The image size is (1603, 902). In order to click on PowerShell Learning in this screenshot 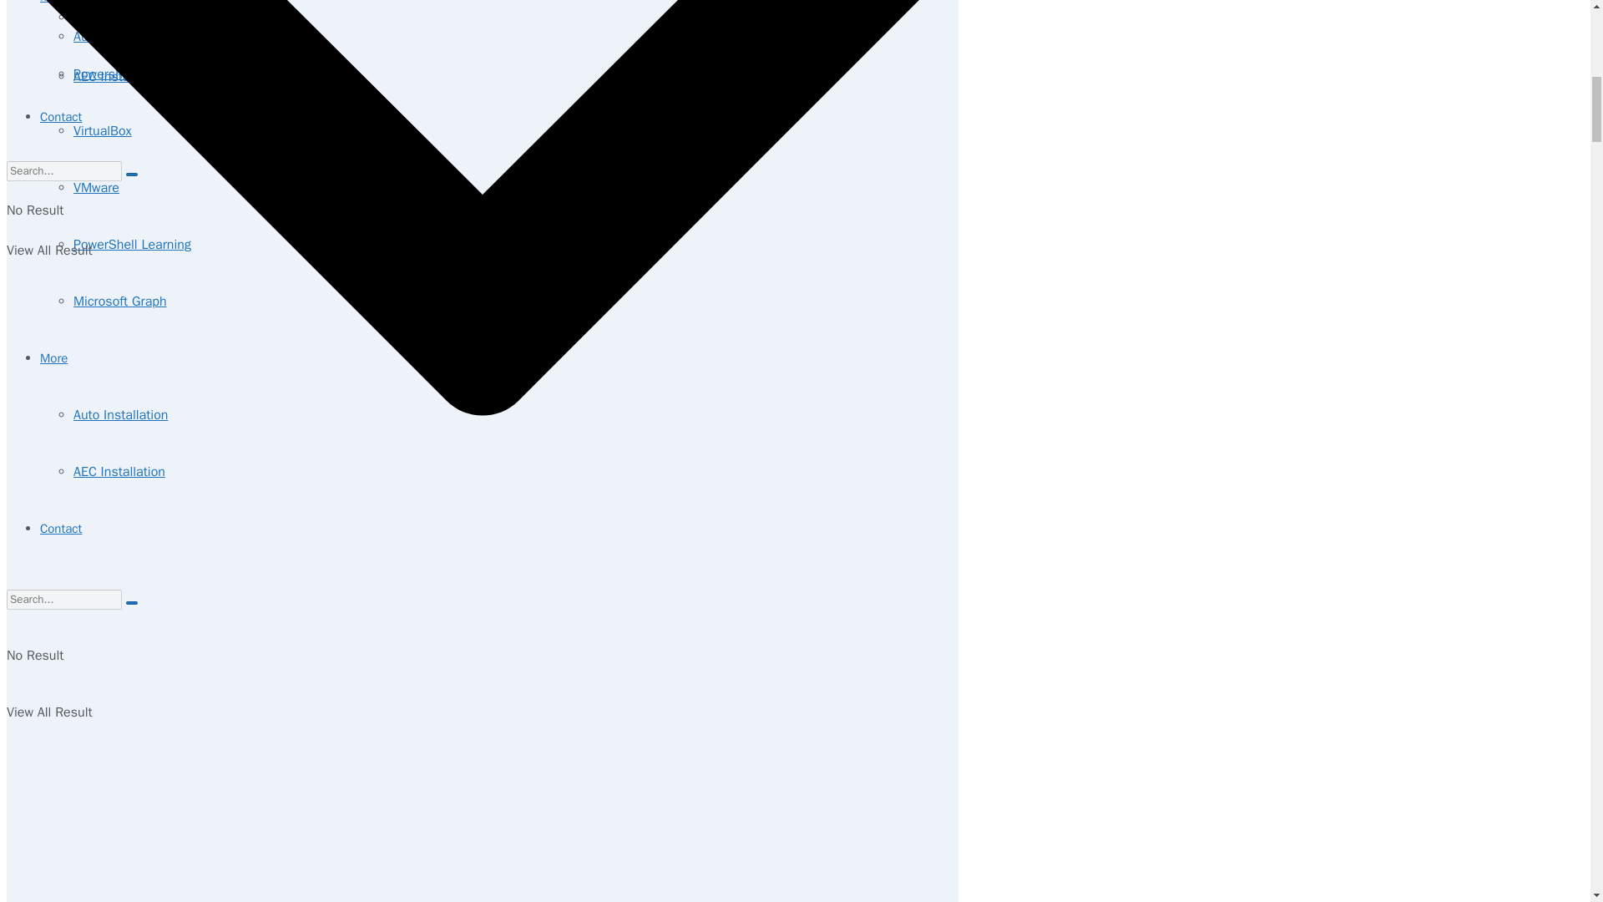, I will do `click(132, 244)`.